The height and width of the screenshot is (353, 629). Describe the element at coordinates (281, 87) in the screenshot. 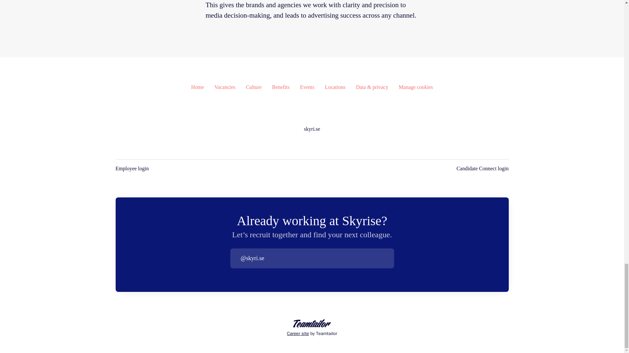

I see `Benefits` at that location.